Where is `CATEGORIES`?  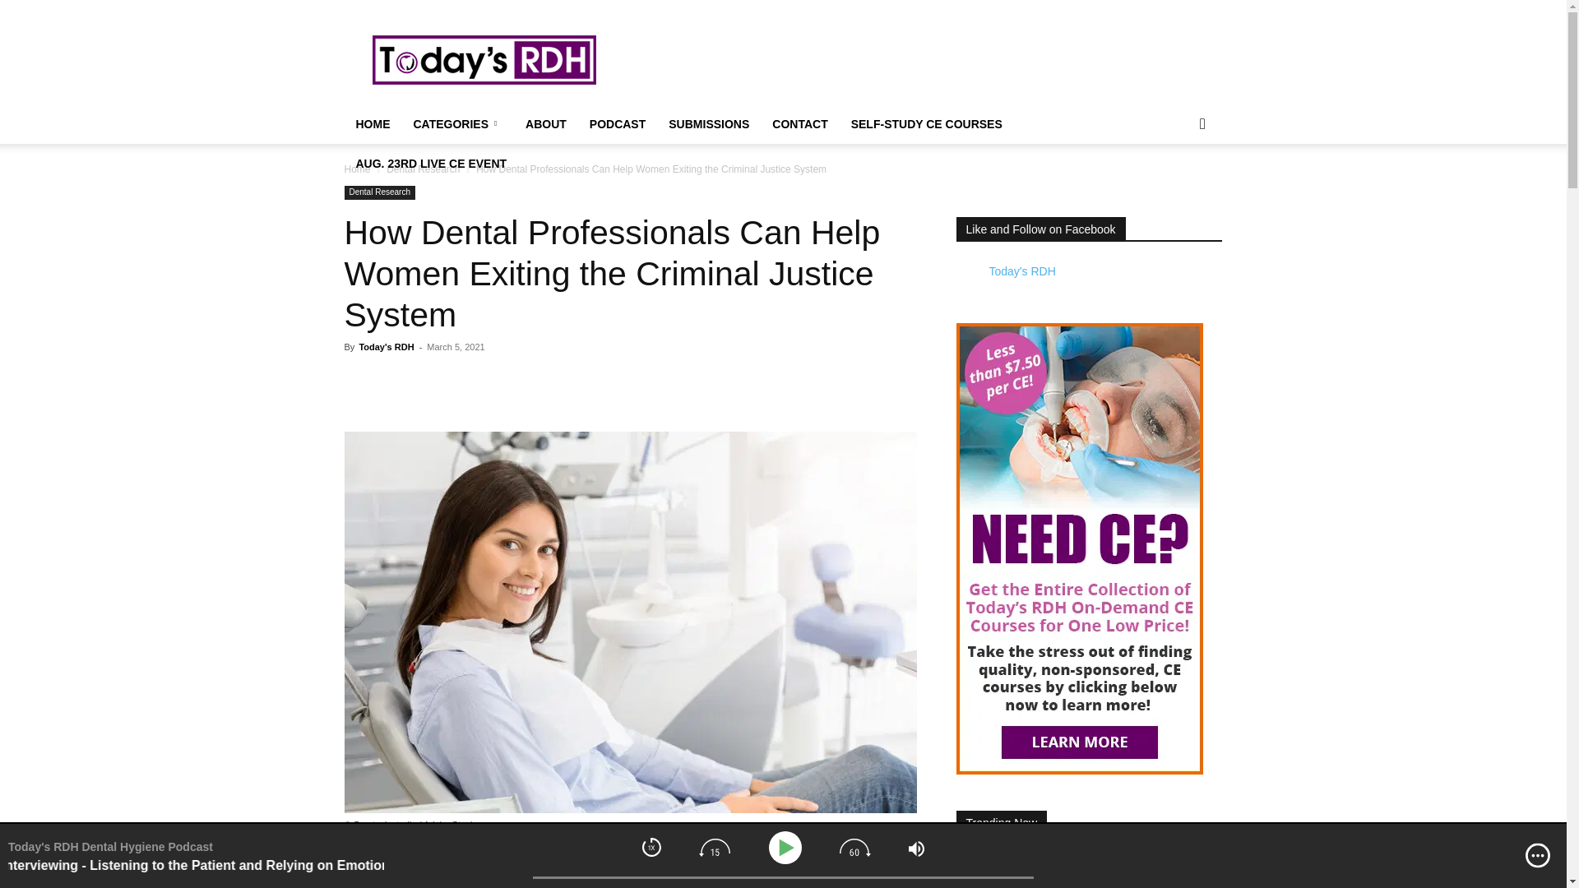
CATEGORIES is located at coordinates (457, 123).